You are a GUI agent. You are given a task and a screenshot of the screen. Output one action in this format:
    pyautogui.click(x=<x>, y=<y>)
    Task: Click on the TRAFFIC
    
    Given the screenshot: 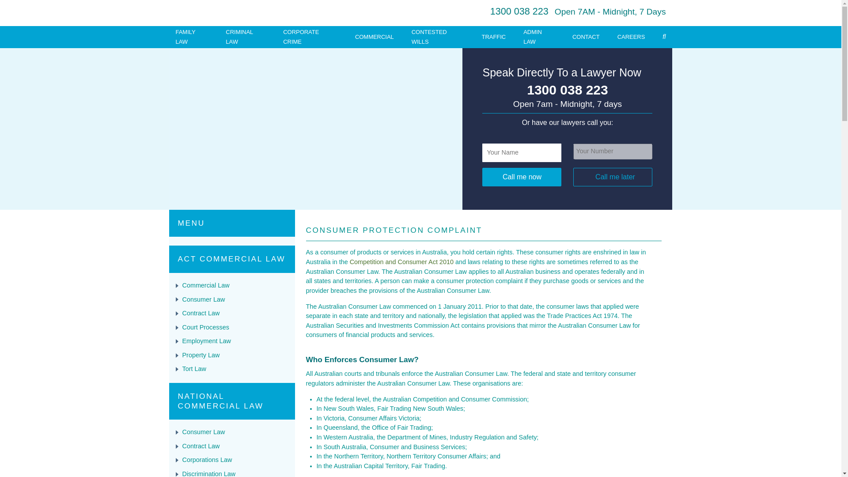 What is the action you would take?
    pyautogui.click(x=494, y=36)
    